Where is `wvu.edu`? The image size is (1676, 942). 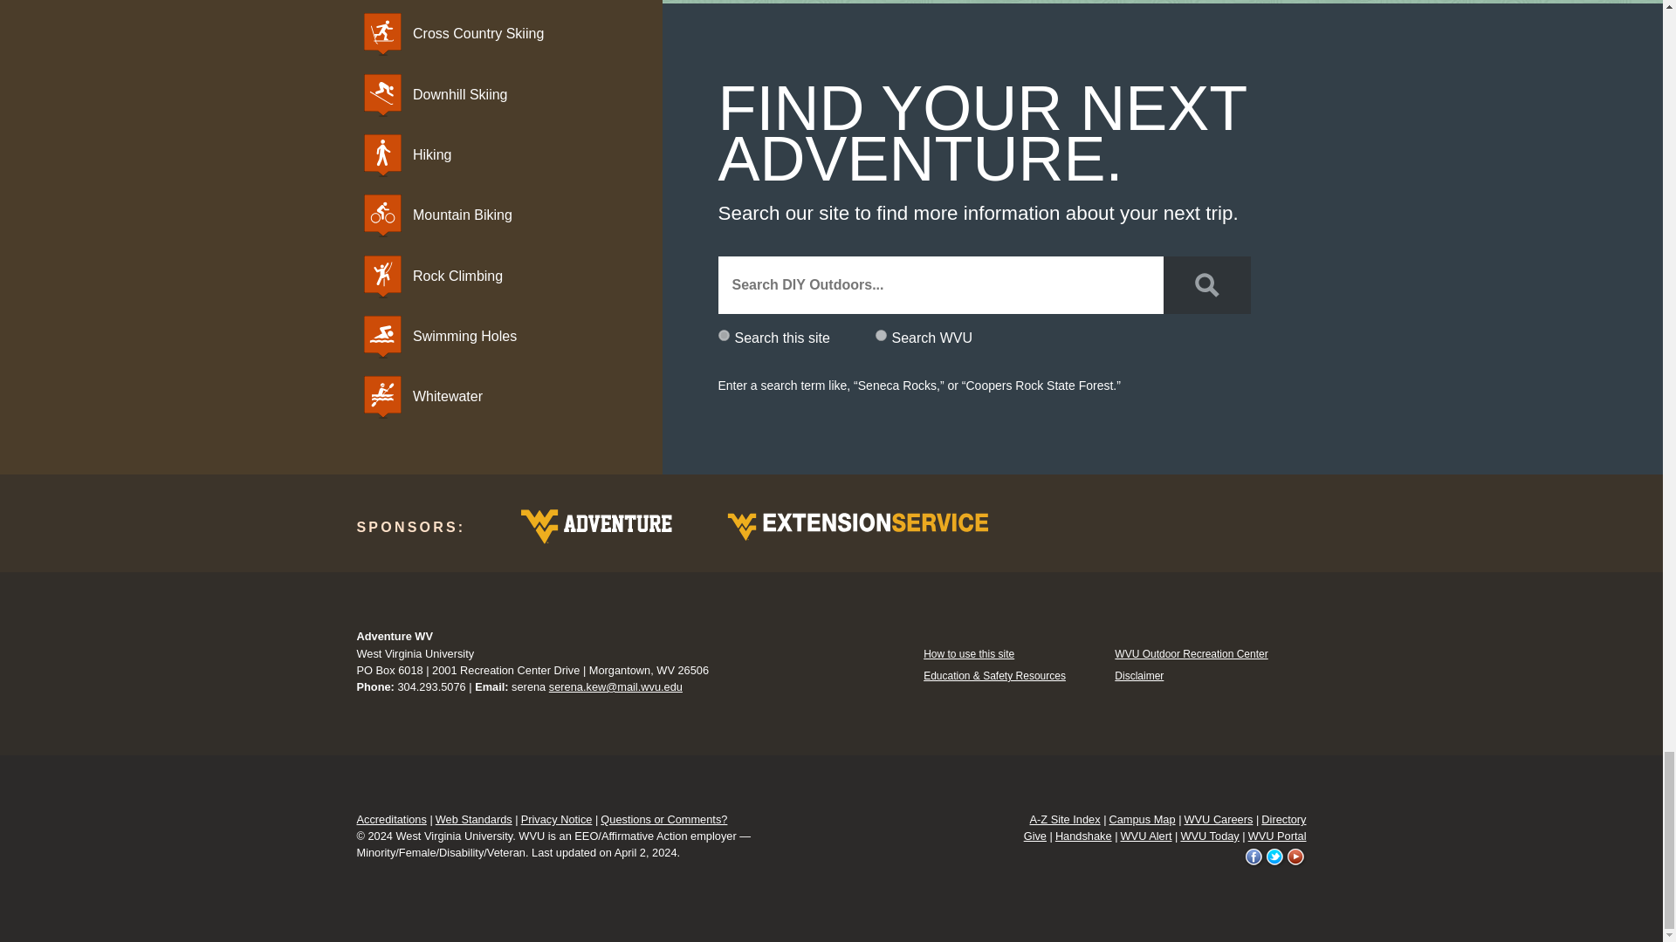 wvu.edu is located at coordinates (880, 335).